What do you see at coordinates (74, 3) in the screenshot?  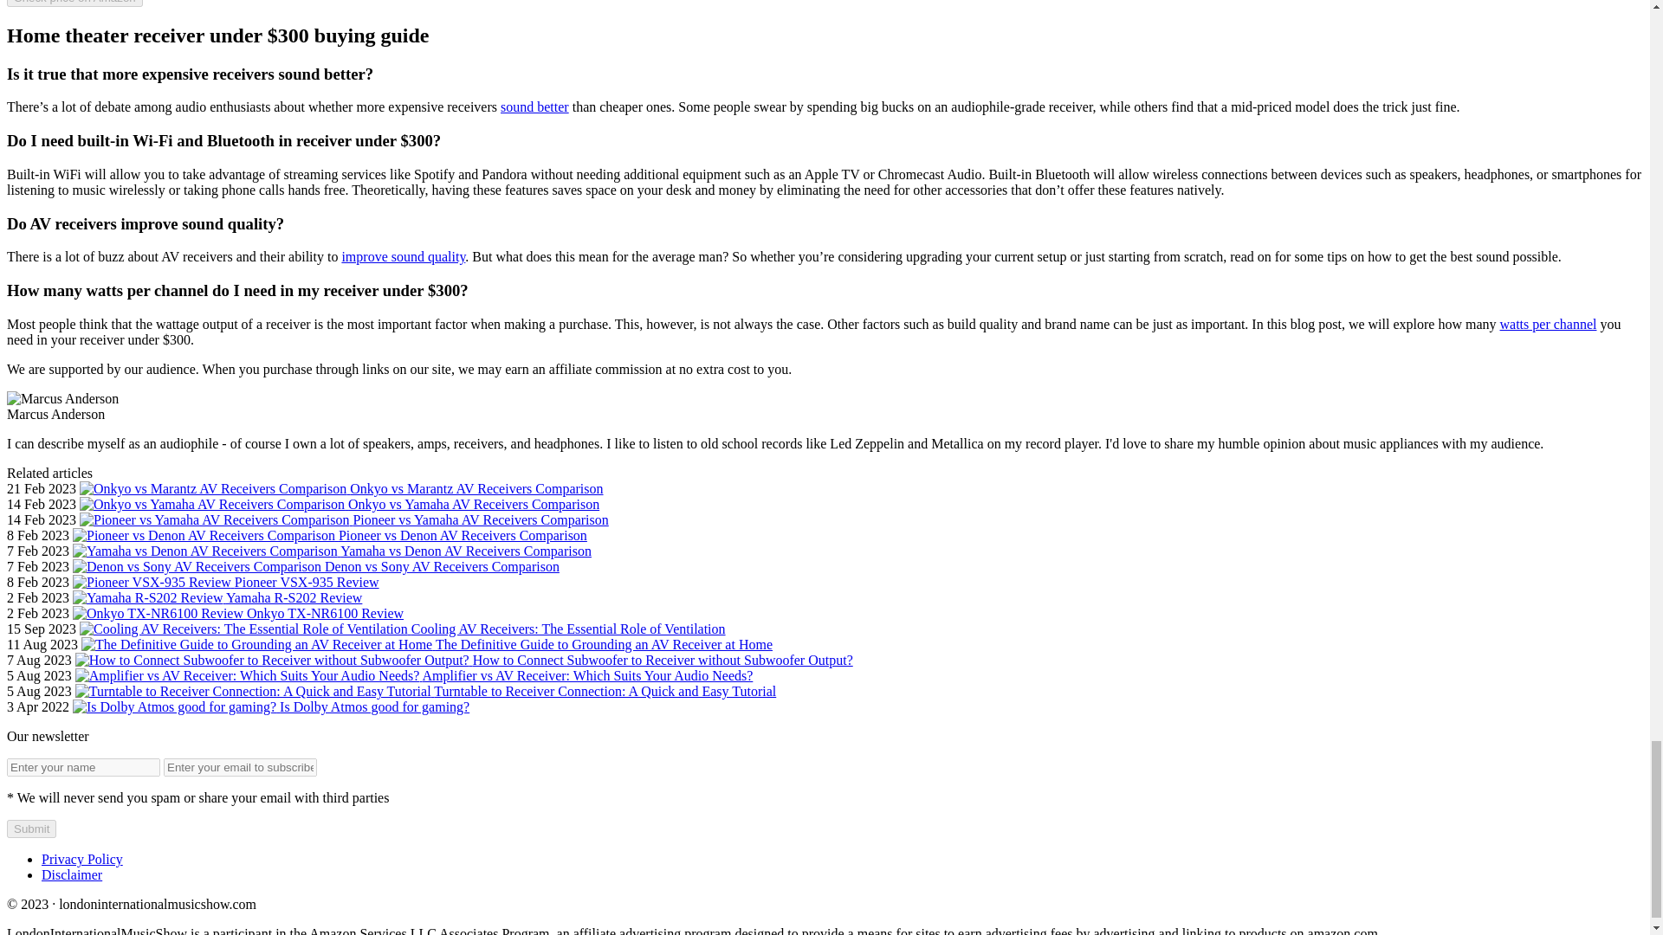 I see `Check price on Amazon` at bounding box center [74, 3].